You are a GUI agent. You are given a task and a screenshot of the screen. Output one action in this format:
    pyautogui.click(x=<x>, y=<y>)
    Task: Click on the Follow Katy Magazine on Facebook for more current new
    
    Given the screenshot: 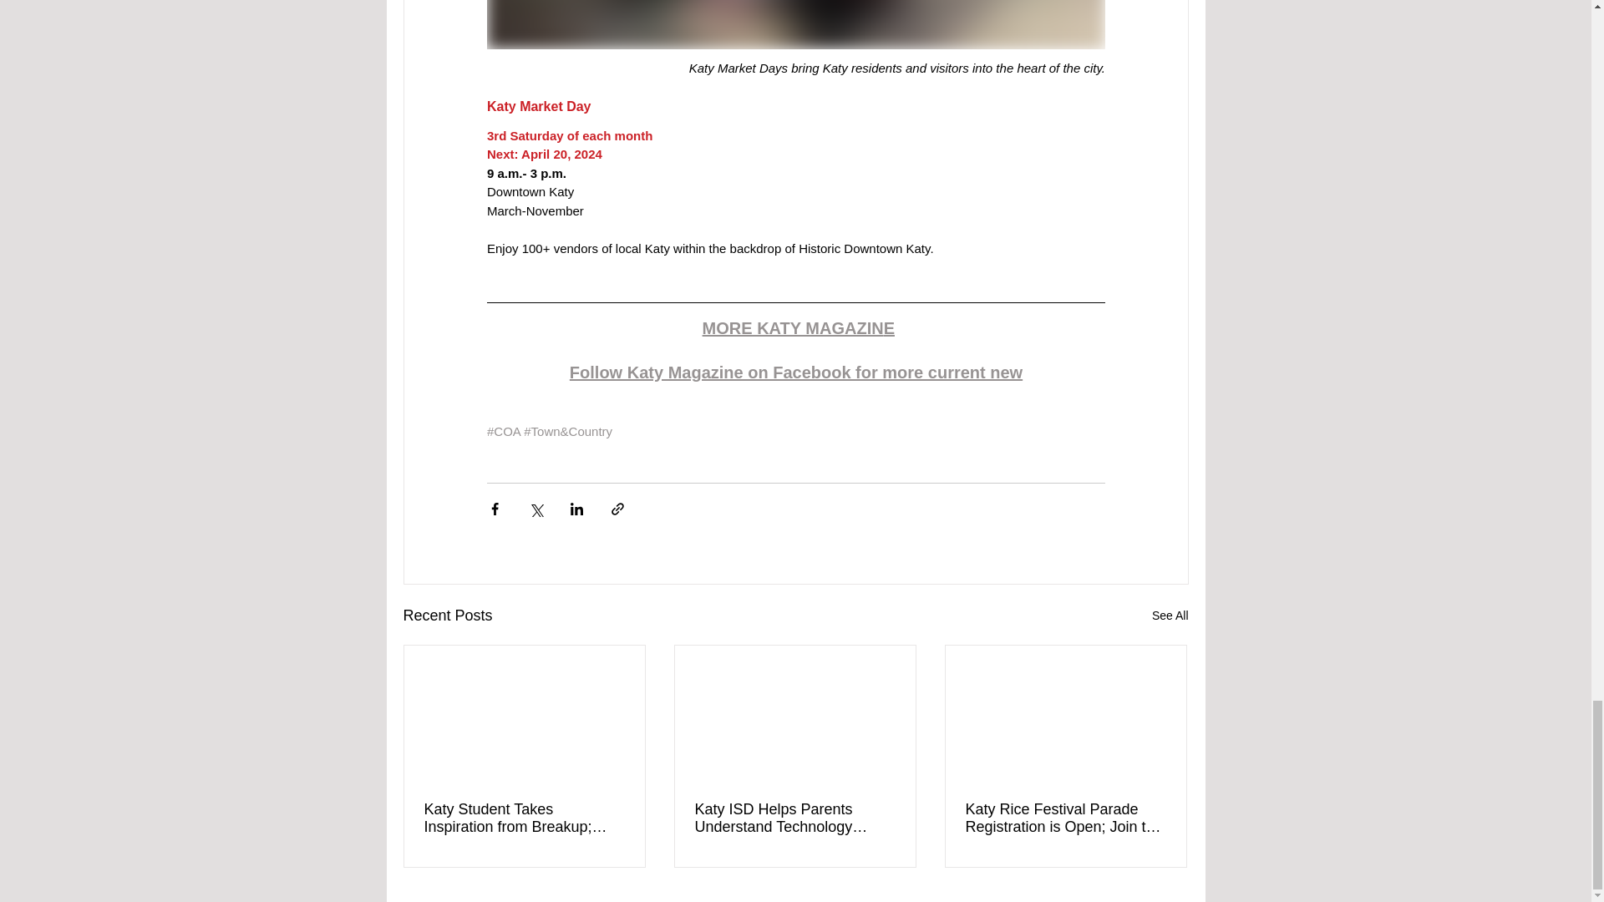 What is the action you would take?
    pyautogui.click(x=795, y=372)
    